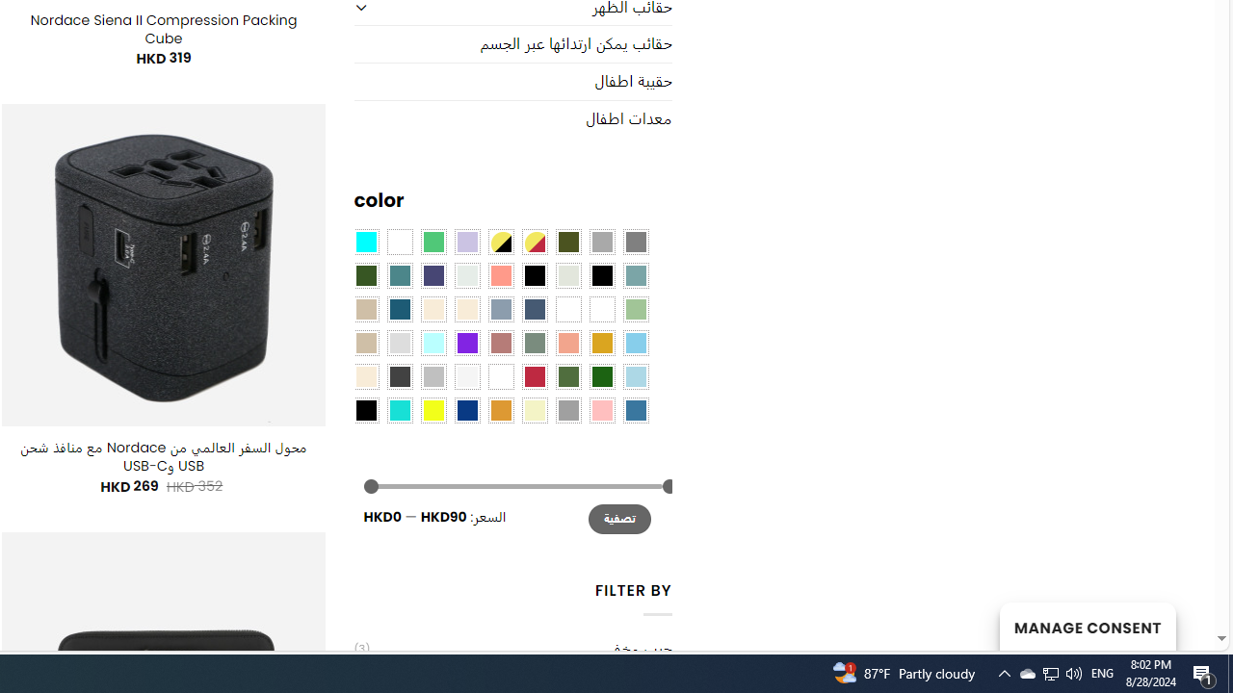 This screenshot has height=693, width=1233. What do you see at coordinates (399, 242) in the screenshot?
I see `Clear` at bounding box center [399, 242].